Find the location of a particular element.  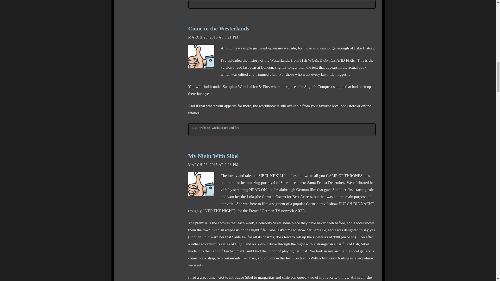

website is located at coordinates (205, 127).